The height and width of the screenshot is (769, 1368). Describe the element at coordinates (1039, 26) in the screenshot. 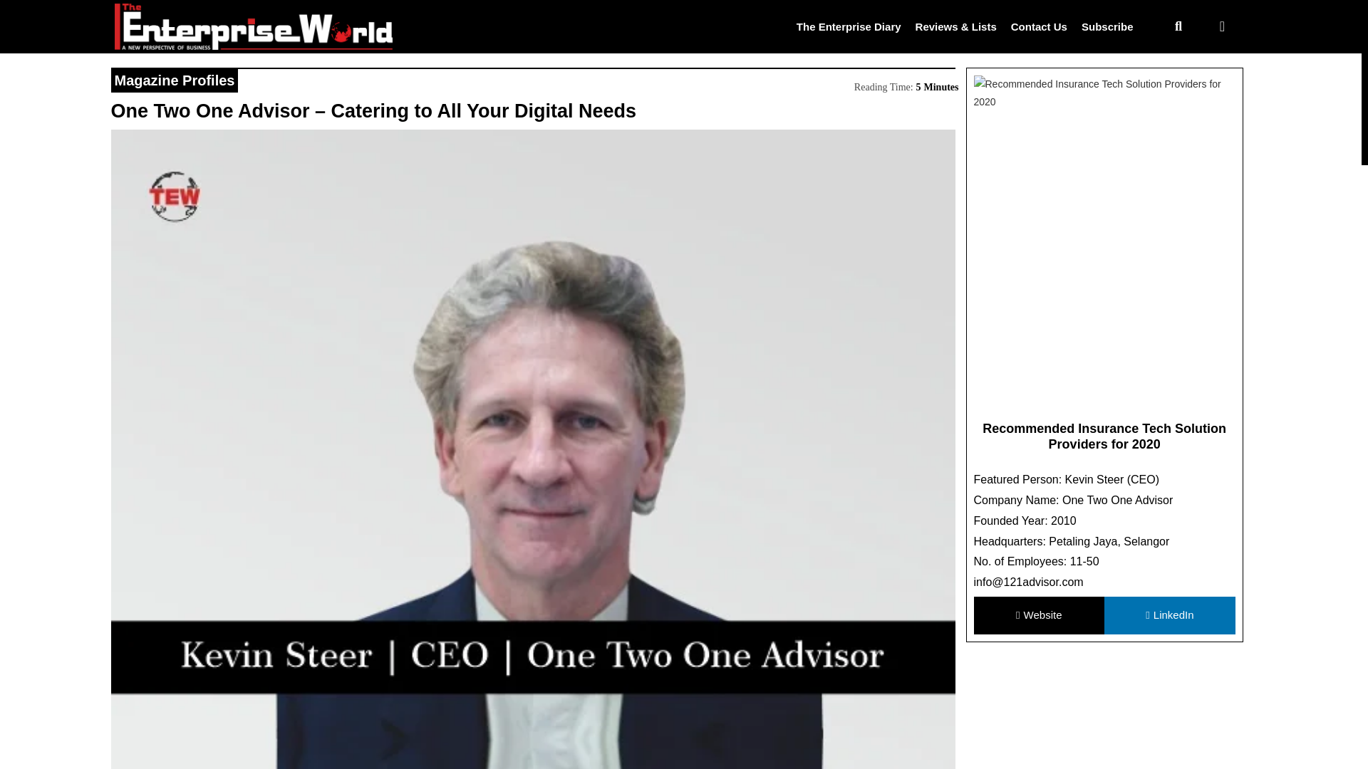

I see `Contact Us` at that location.